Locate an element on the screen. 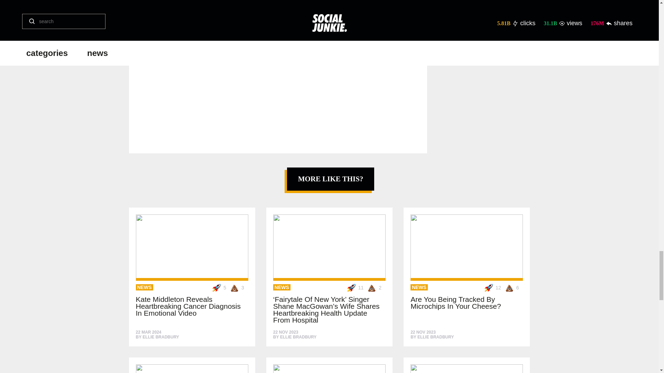 The image size is (664, 373). 1 BINS is located at coordinates (152, 26).